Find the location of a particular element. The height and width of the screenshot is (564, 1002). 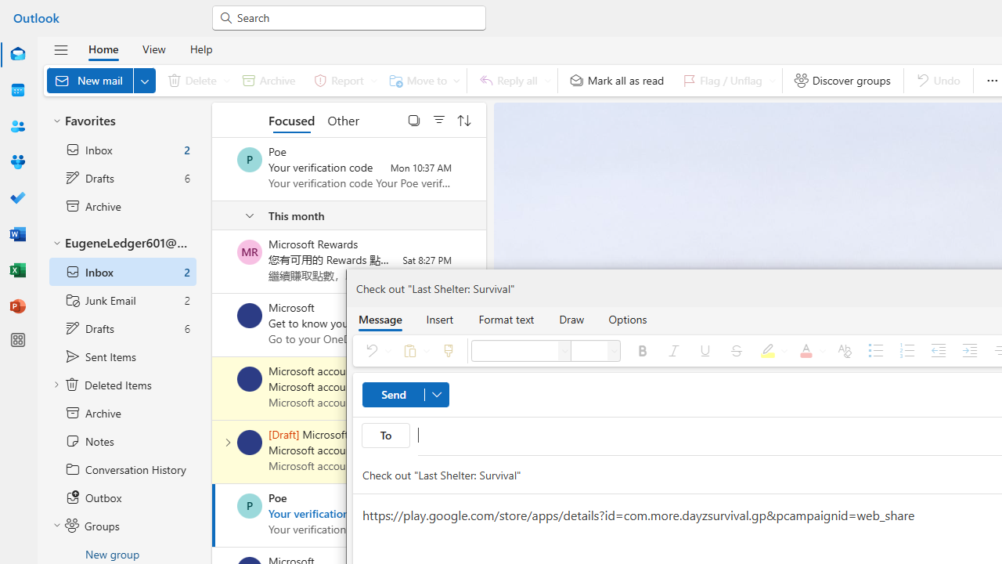

Expand to see more New options is located at coordinates (144, 80).